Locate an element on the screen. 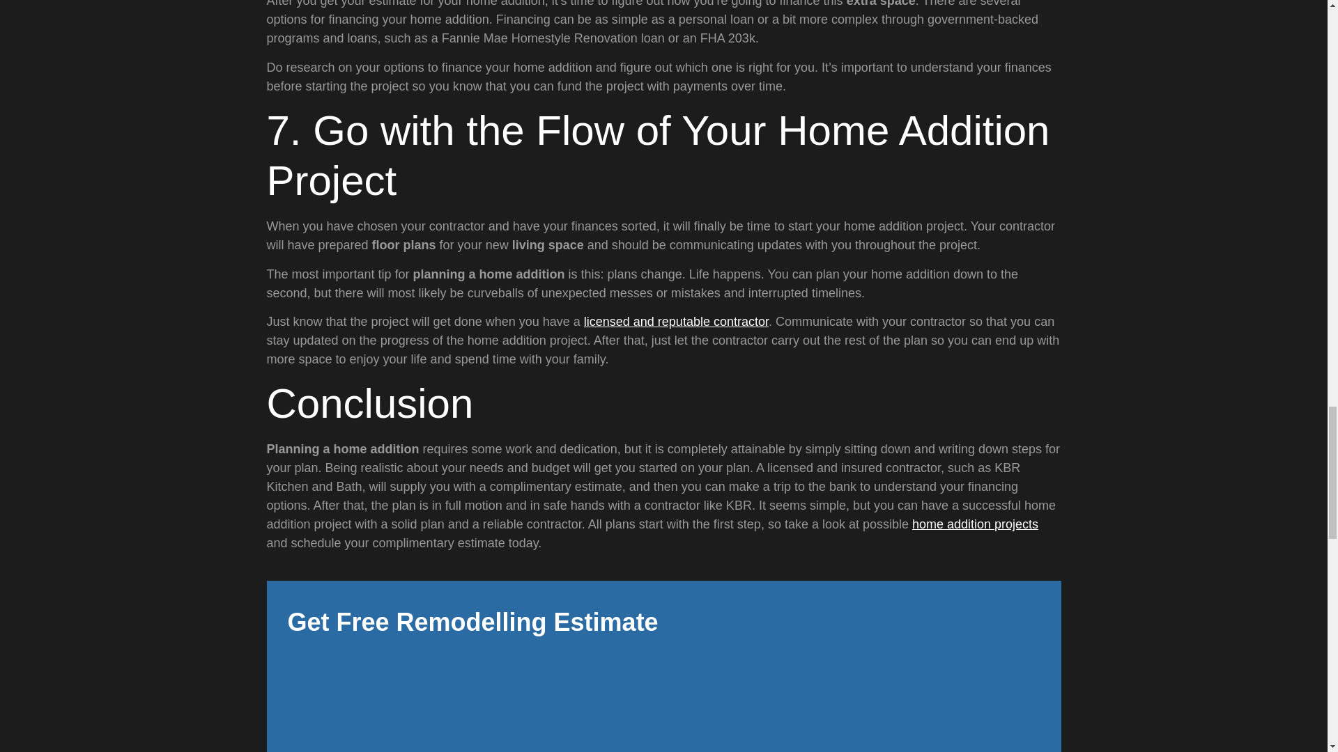 This screenshot has width=1338, height=752. Form 0 is located at coordinates (663, 700).